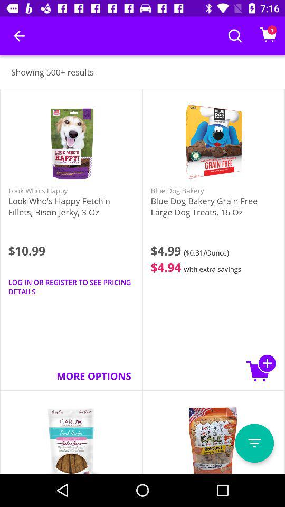  Describe the element at coordinates (71, 287) in the screenshot. I see `turn on icon above the more options item` at that location.